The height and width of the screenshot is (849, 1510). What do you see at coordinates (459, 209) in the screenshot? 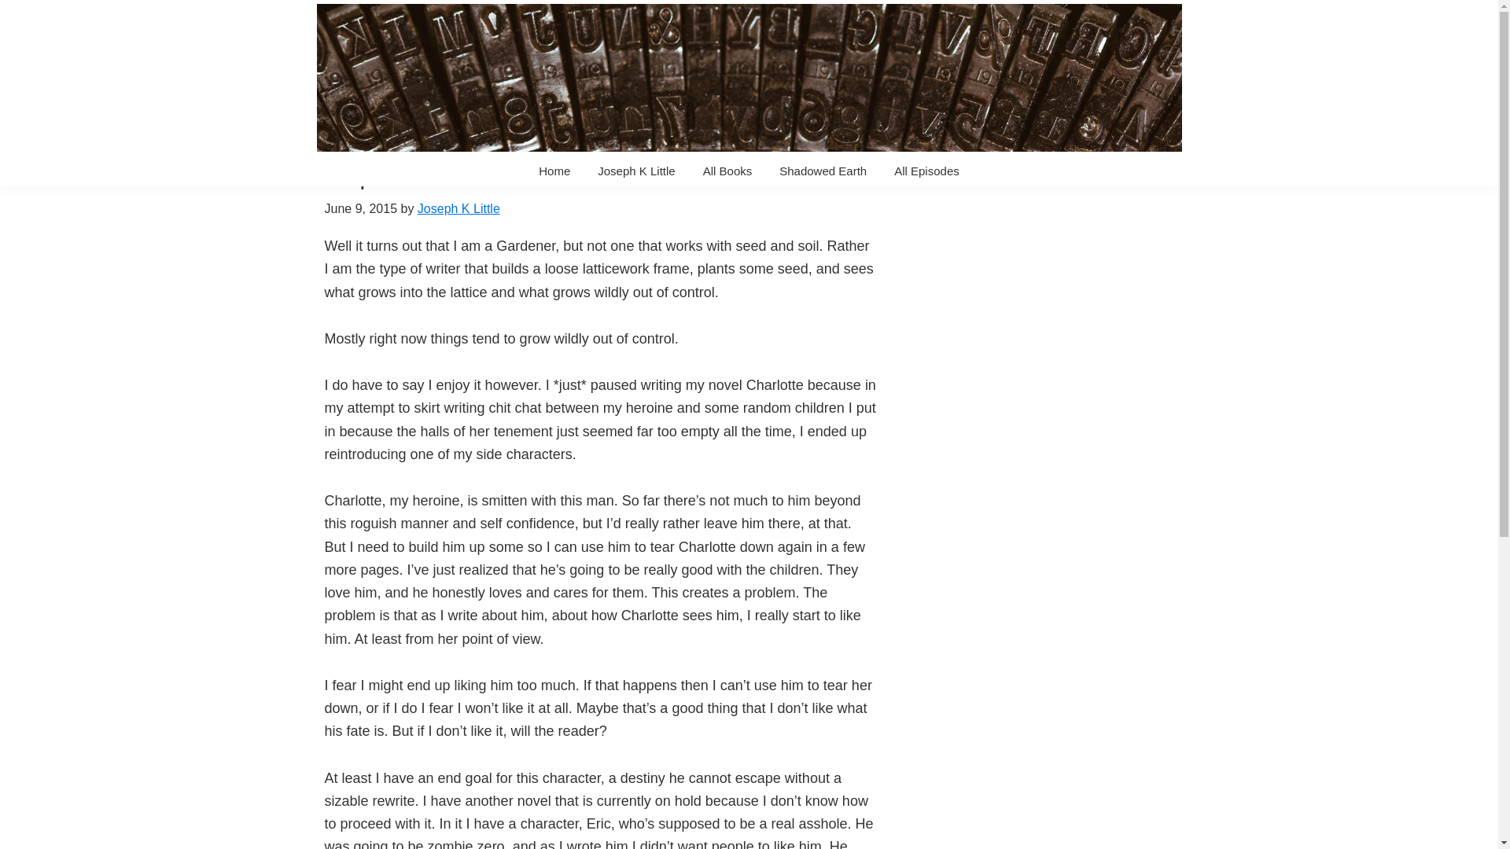
I see `Joseph K Little` at bounding box center [459, 209].